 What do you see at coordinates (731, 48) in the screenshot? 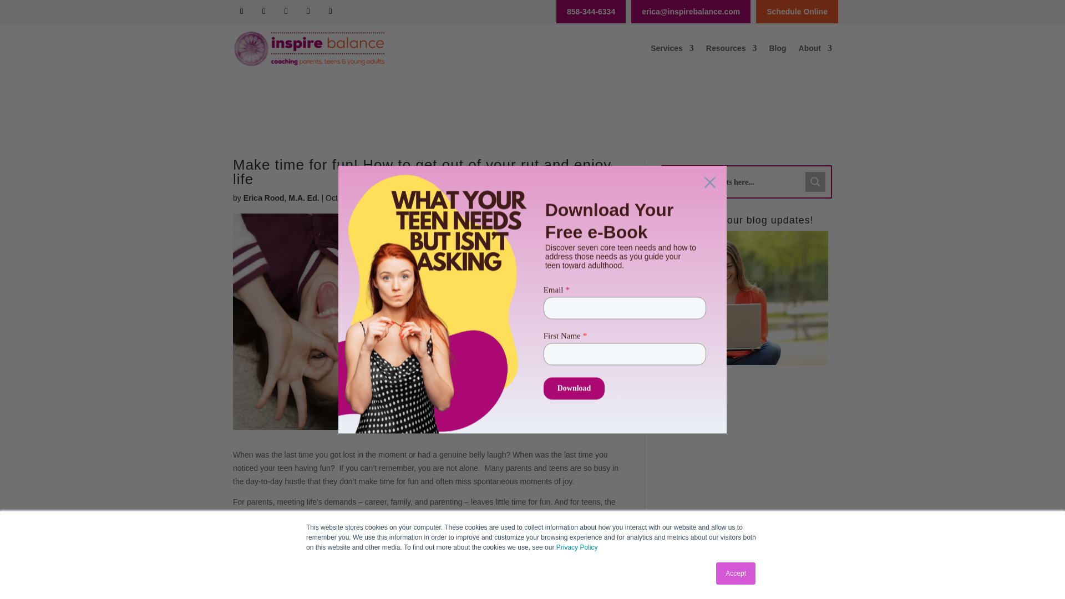
I see `Resources` at bounding box center [731, 48].